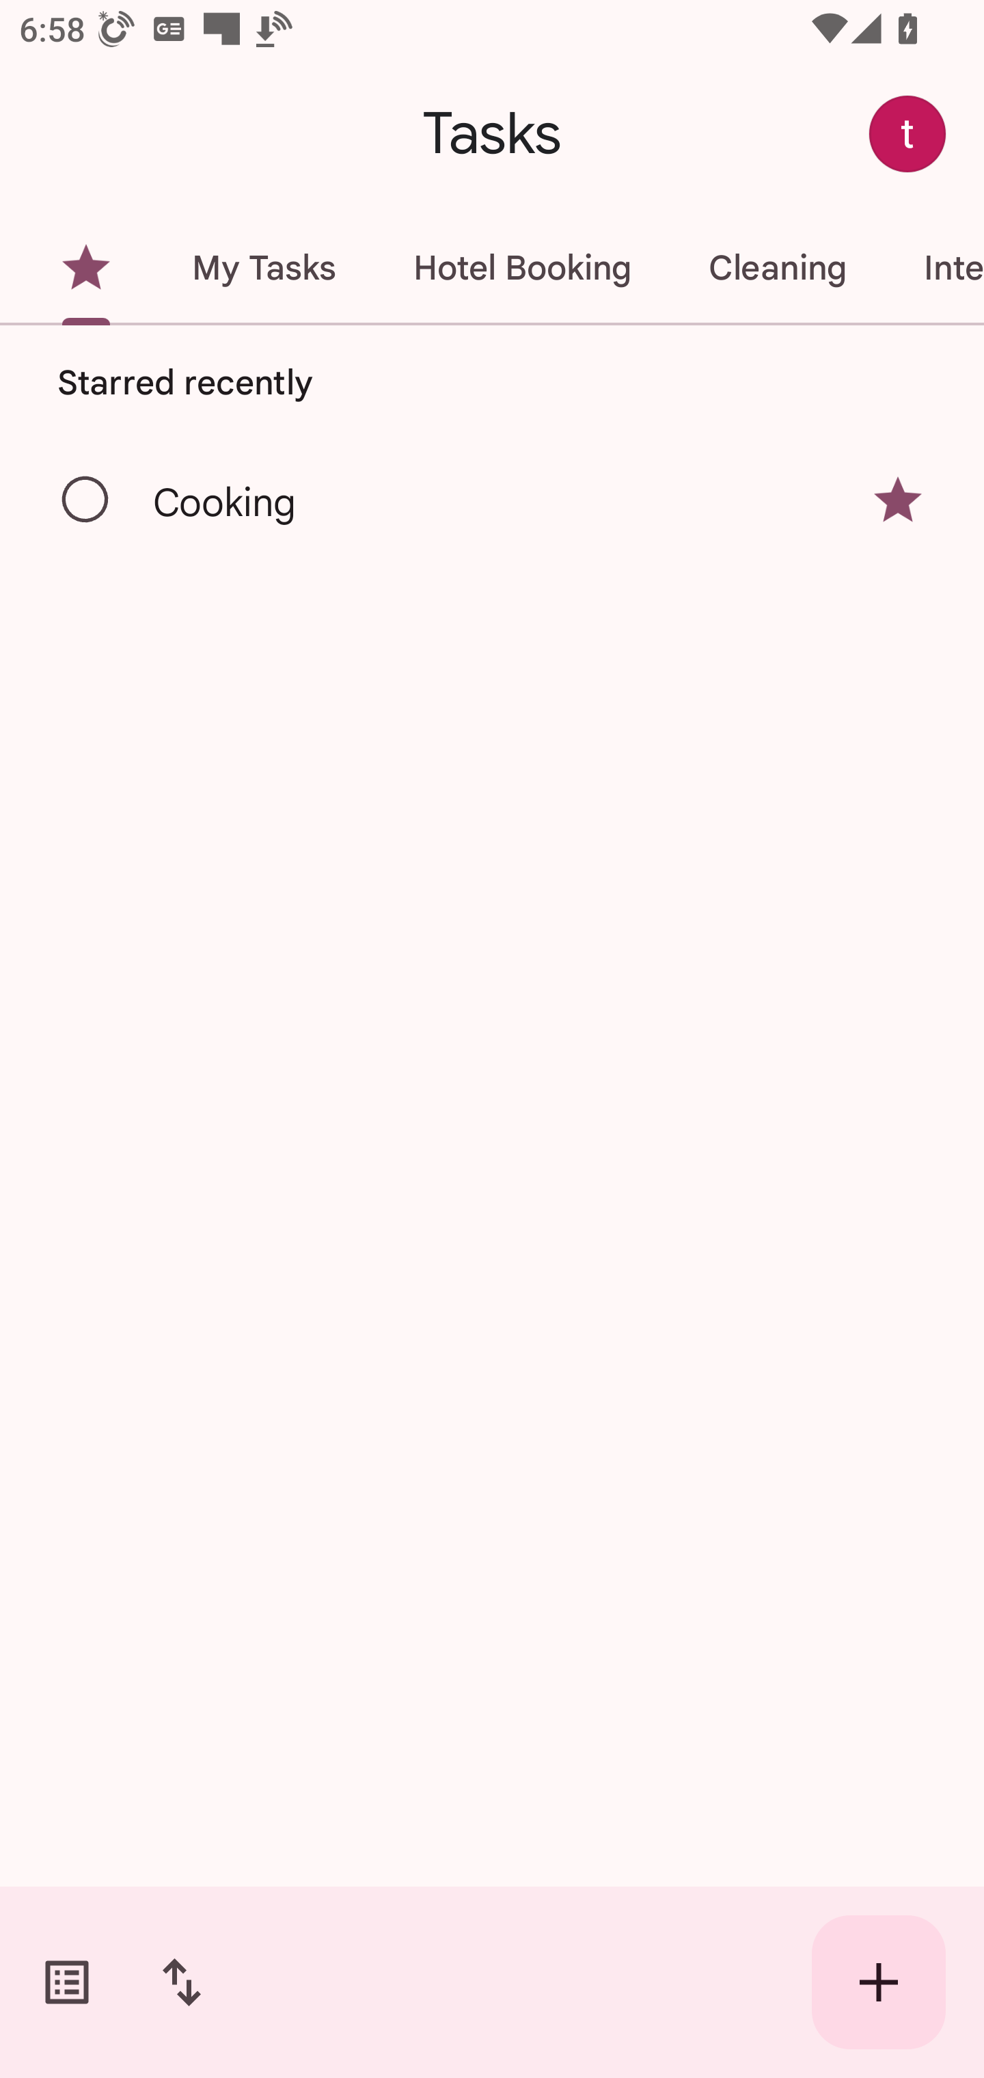  What do you see at coordinates (86, 500) in the screenshot?
I see `Mark as complete` at bounding box center [86, 500].